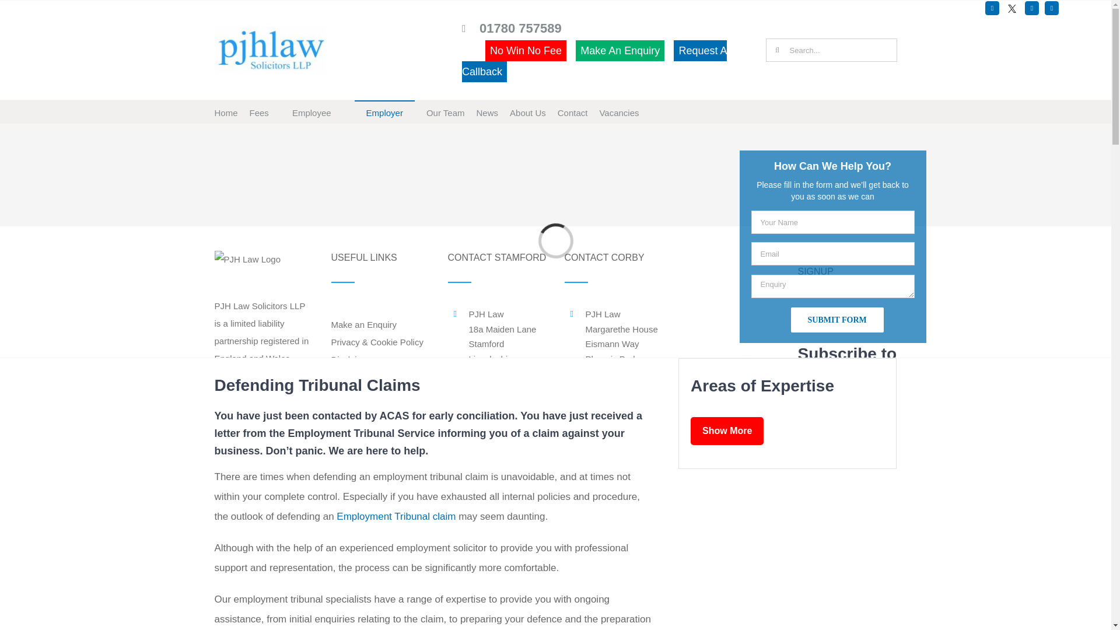 The image size is (1120, 630). I want to click on Make An Enquiry, so click(619, 50).